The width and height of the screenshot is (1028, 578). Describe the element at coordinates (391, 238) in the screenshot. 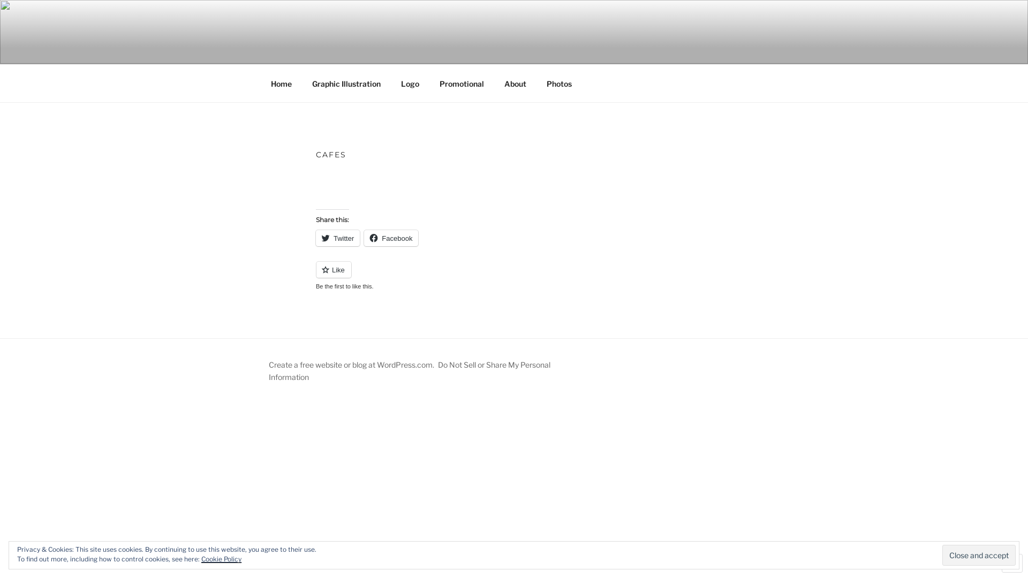

I see `Facebook` at that location.